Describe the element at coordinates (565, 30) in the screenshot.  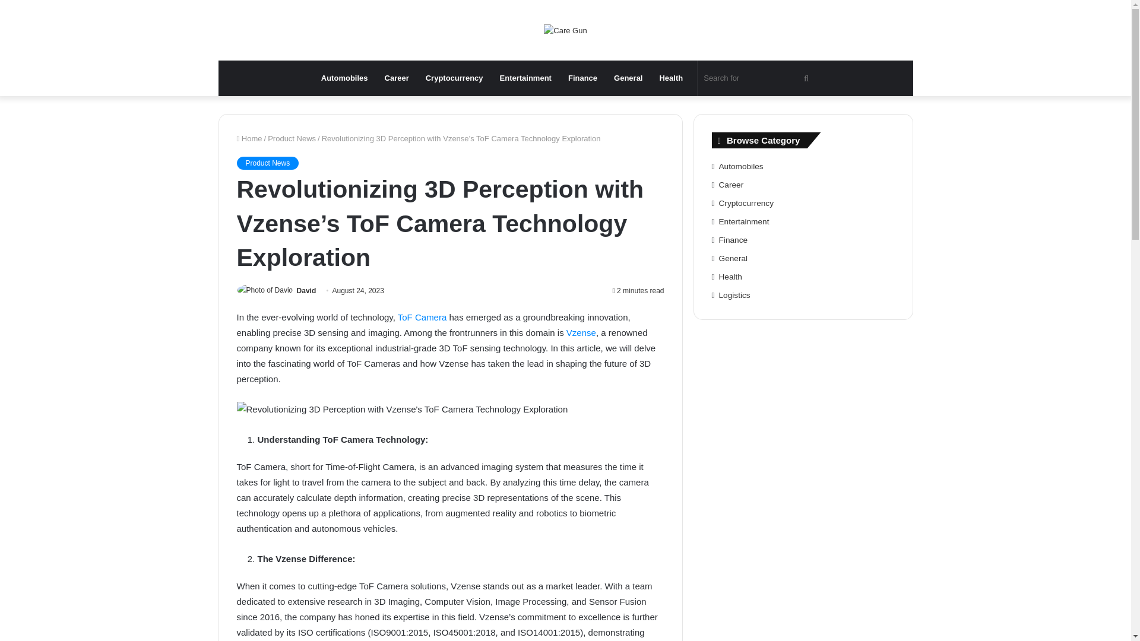
I see `Care Gun` at that location.